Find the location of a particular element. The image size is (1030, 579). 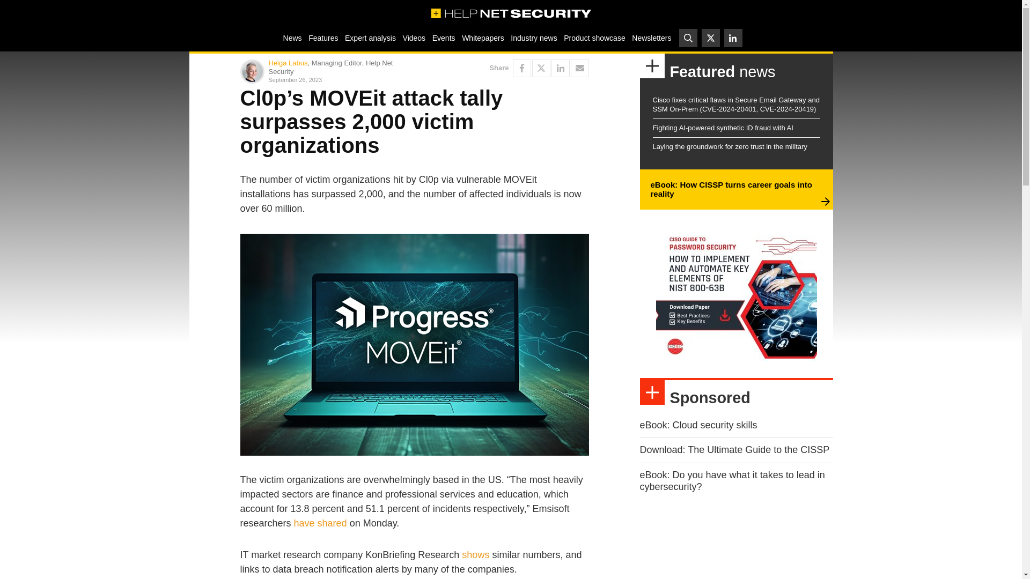

have shared is located at coordinates (320, 523).